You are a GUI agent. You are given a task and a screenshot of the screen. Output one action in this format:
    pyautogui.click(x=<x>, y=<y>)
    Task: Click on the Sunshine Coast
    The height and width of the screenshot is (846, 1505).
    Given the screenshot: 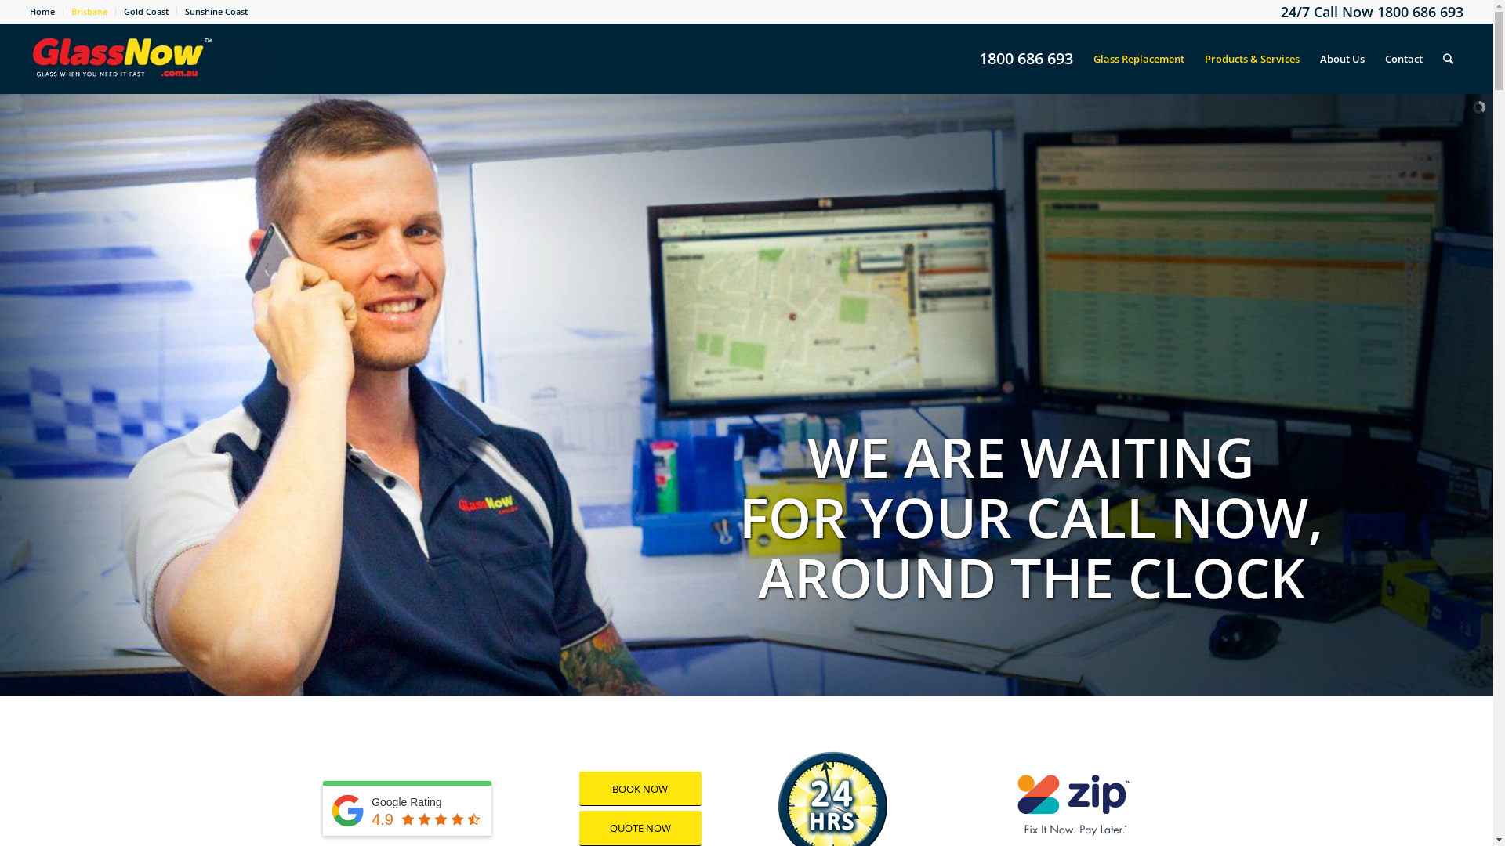 What is the action you would take?
    pyautogui.click(x=216, y=11)
    